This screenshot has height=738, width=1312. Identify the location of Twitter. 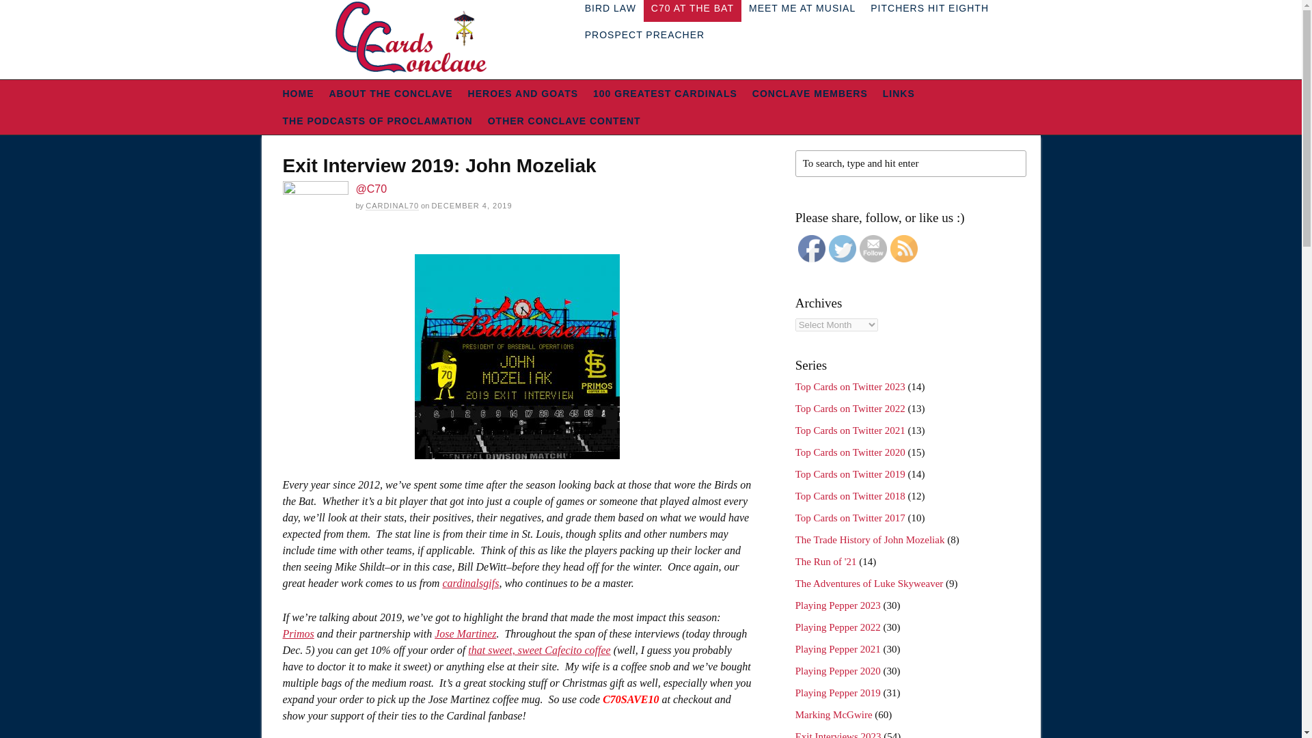
(843, 249).